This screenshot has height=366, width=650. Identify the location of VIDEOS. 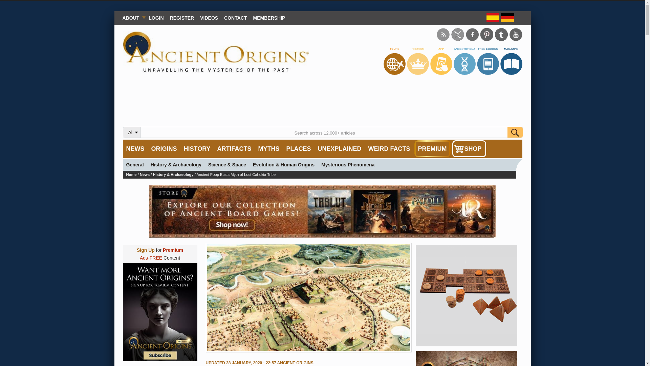
(209, 18).